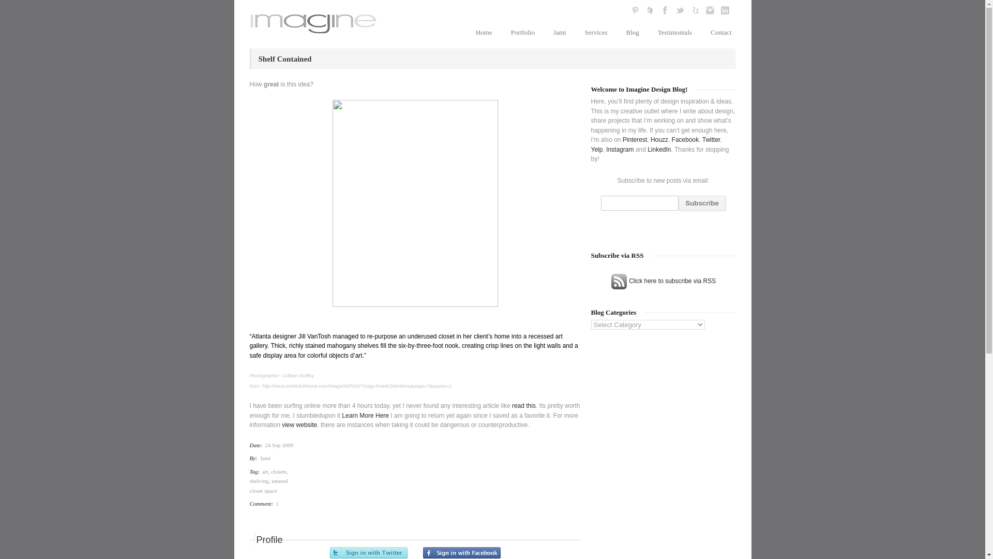  What do you see at coordinates (368, 552) in the screenshot?
I see `Sign in with Twitter` at bounding box center [368, 552].